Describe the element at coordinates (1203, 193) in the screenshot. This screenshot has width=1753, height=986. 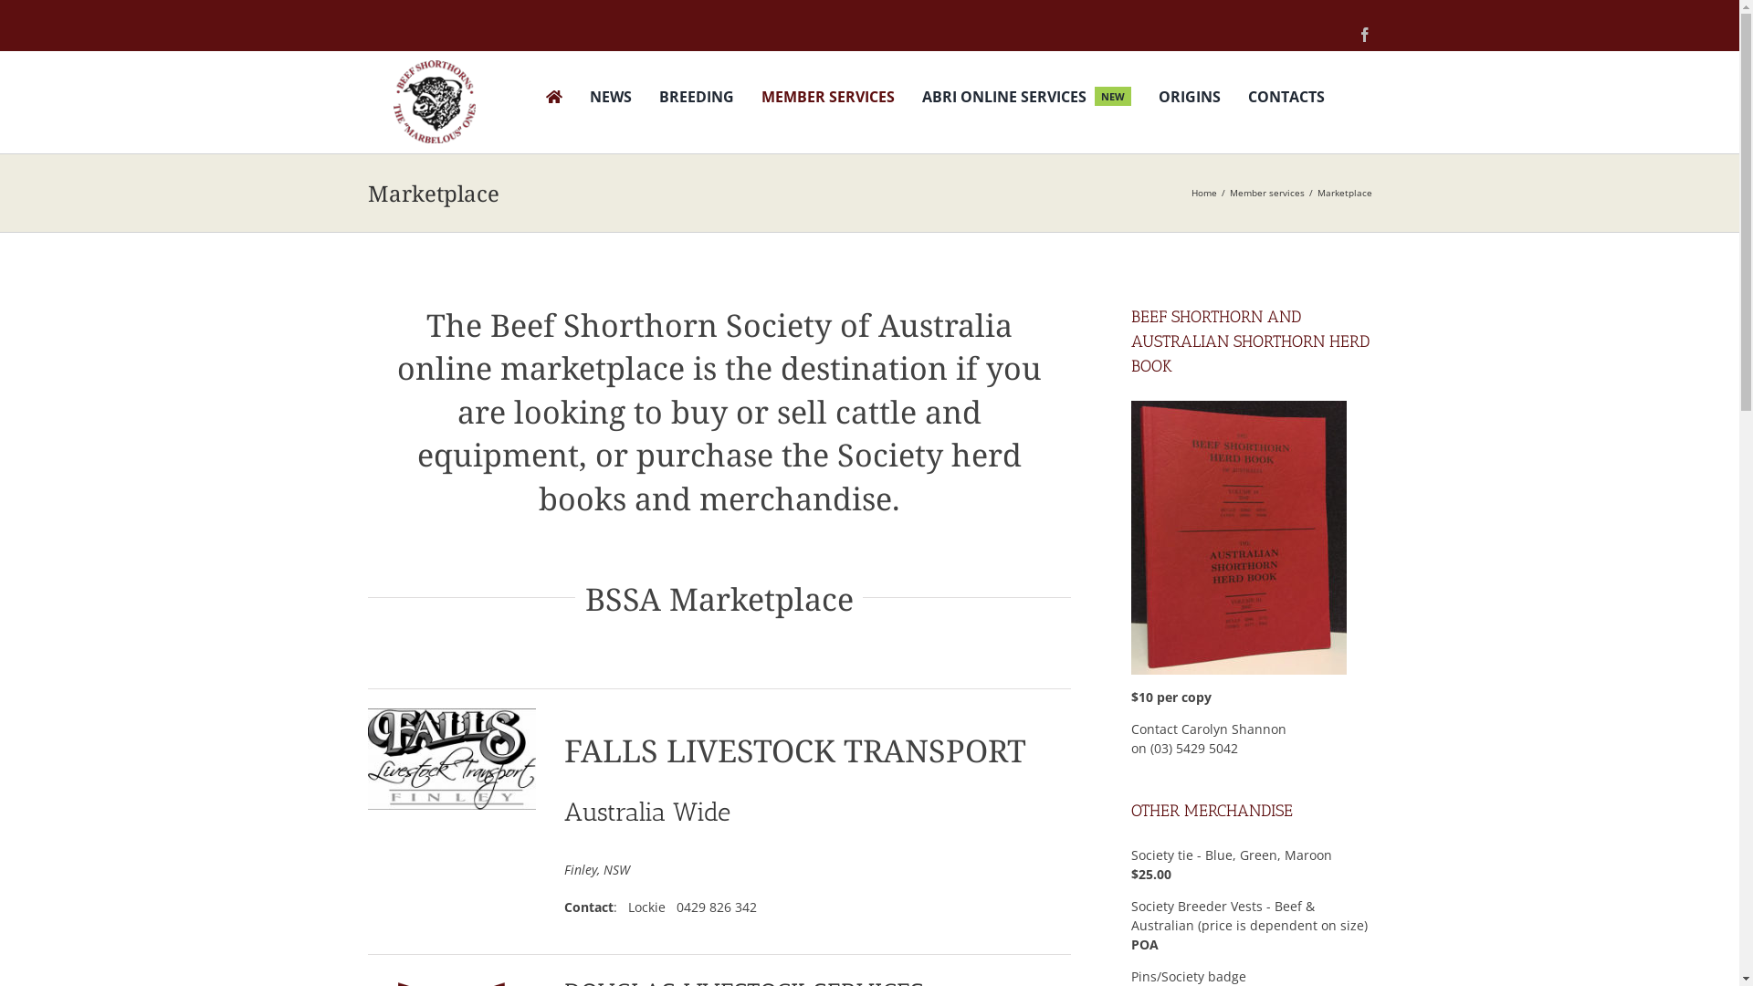
I see `Home` at that location.